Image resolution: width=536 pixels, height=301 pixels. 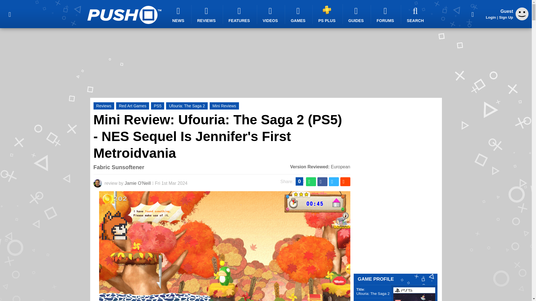 What do you see at coordinates (357, 14) in the screenshot?
I see `GUIDES` at bounding box center [357, 14].